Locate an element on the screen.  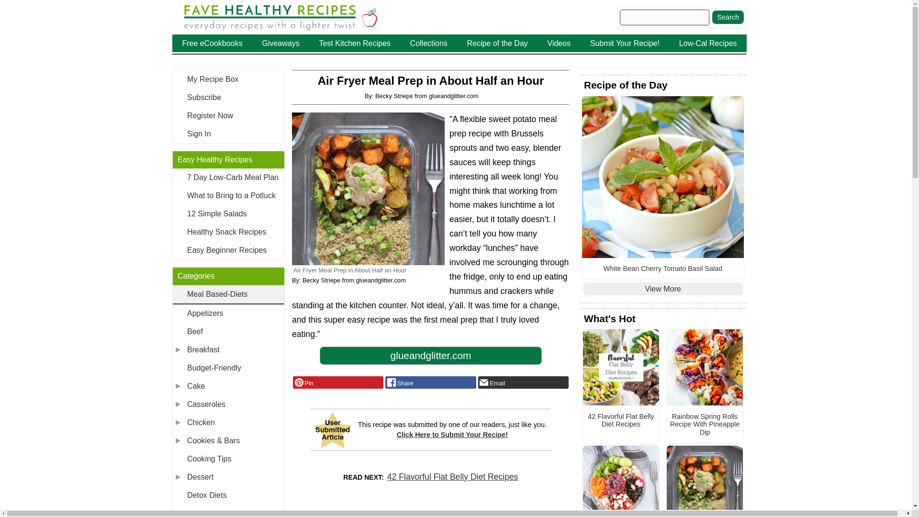
Air Fryer Meal Prep in About Half an Hour is located at coordinates (369, 189).